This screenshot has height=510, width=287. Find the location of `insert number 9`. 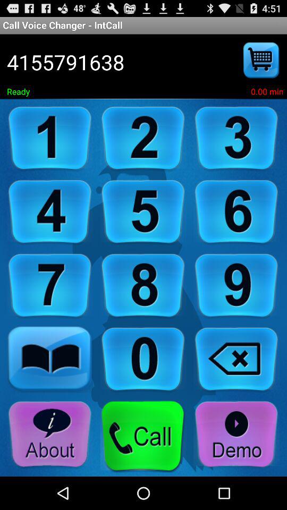

insert number 9 is located at coordinates (237, 286).